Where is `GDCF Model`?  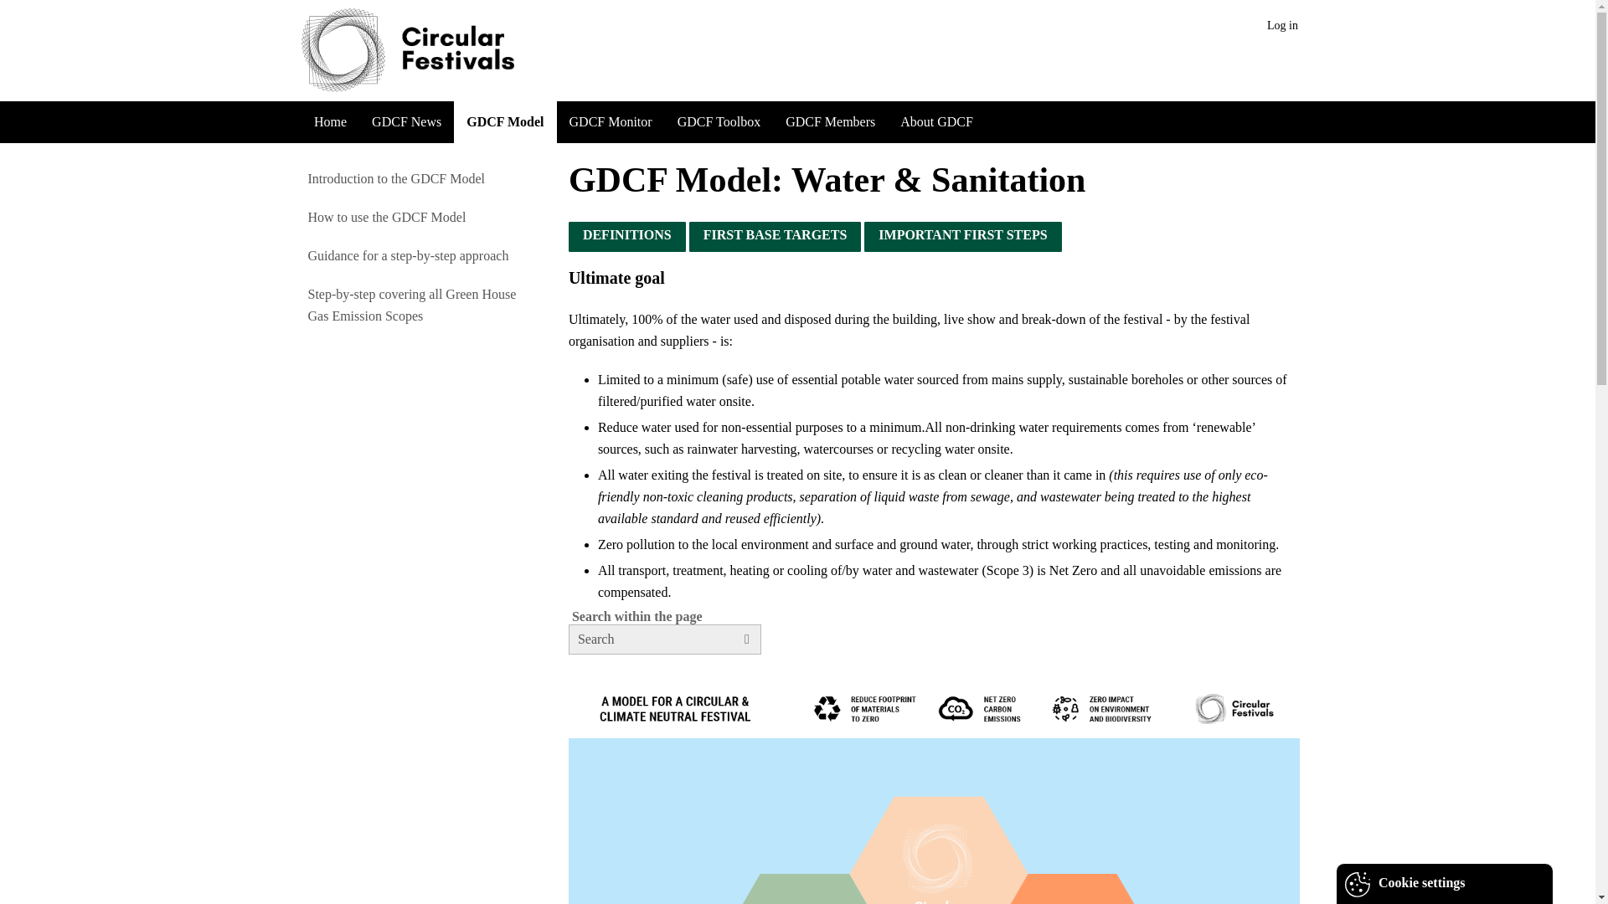
GDCF Model is located at coordinates (504, 121).